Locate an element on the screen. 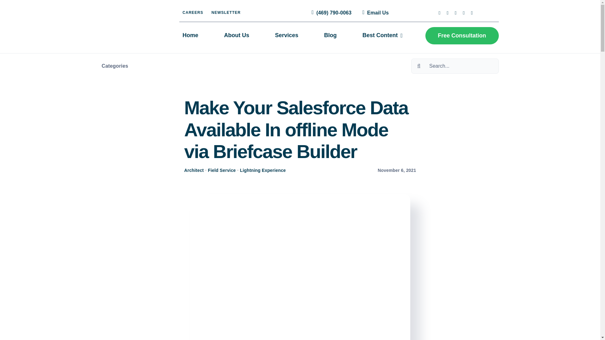  Home is located at coordinates (190, 36).